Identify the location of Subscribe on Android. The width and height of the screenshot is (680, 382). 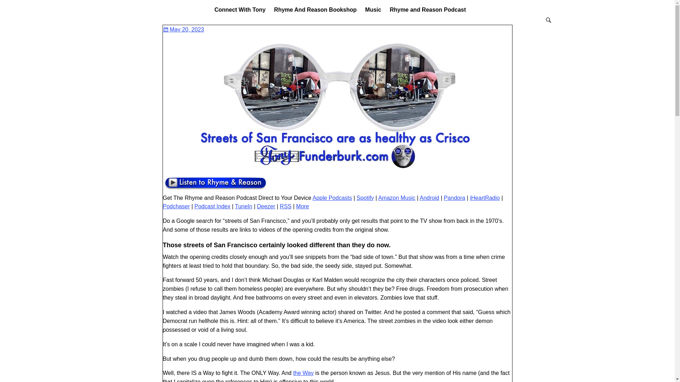
(429, 198).